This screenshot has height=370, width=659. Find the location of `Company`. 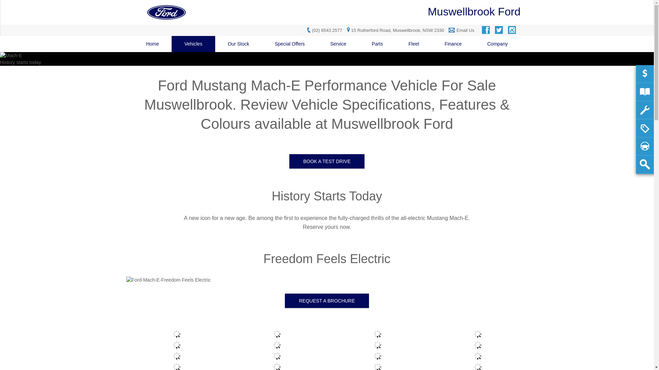

Company is located at coordinates (497, 44).